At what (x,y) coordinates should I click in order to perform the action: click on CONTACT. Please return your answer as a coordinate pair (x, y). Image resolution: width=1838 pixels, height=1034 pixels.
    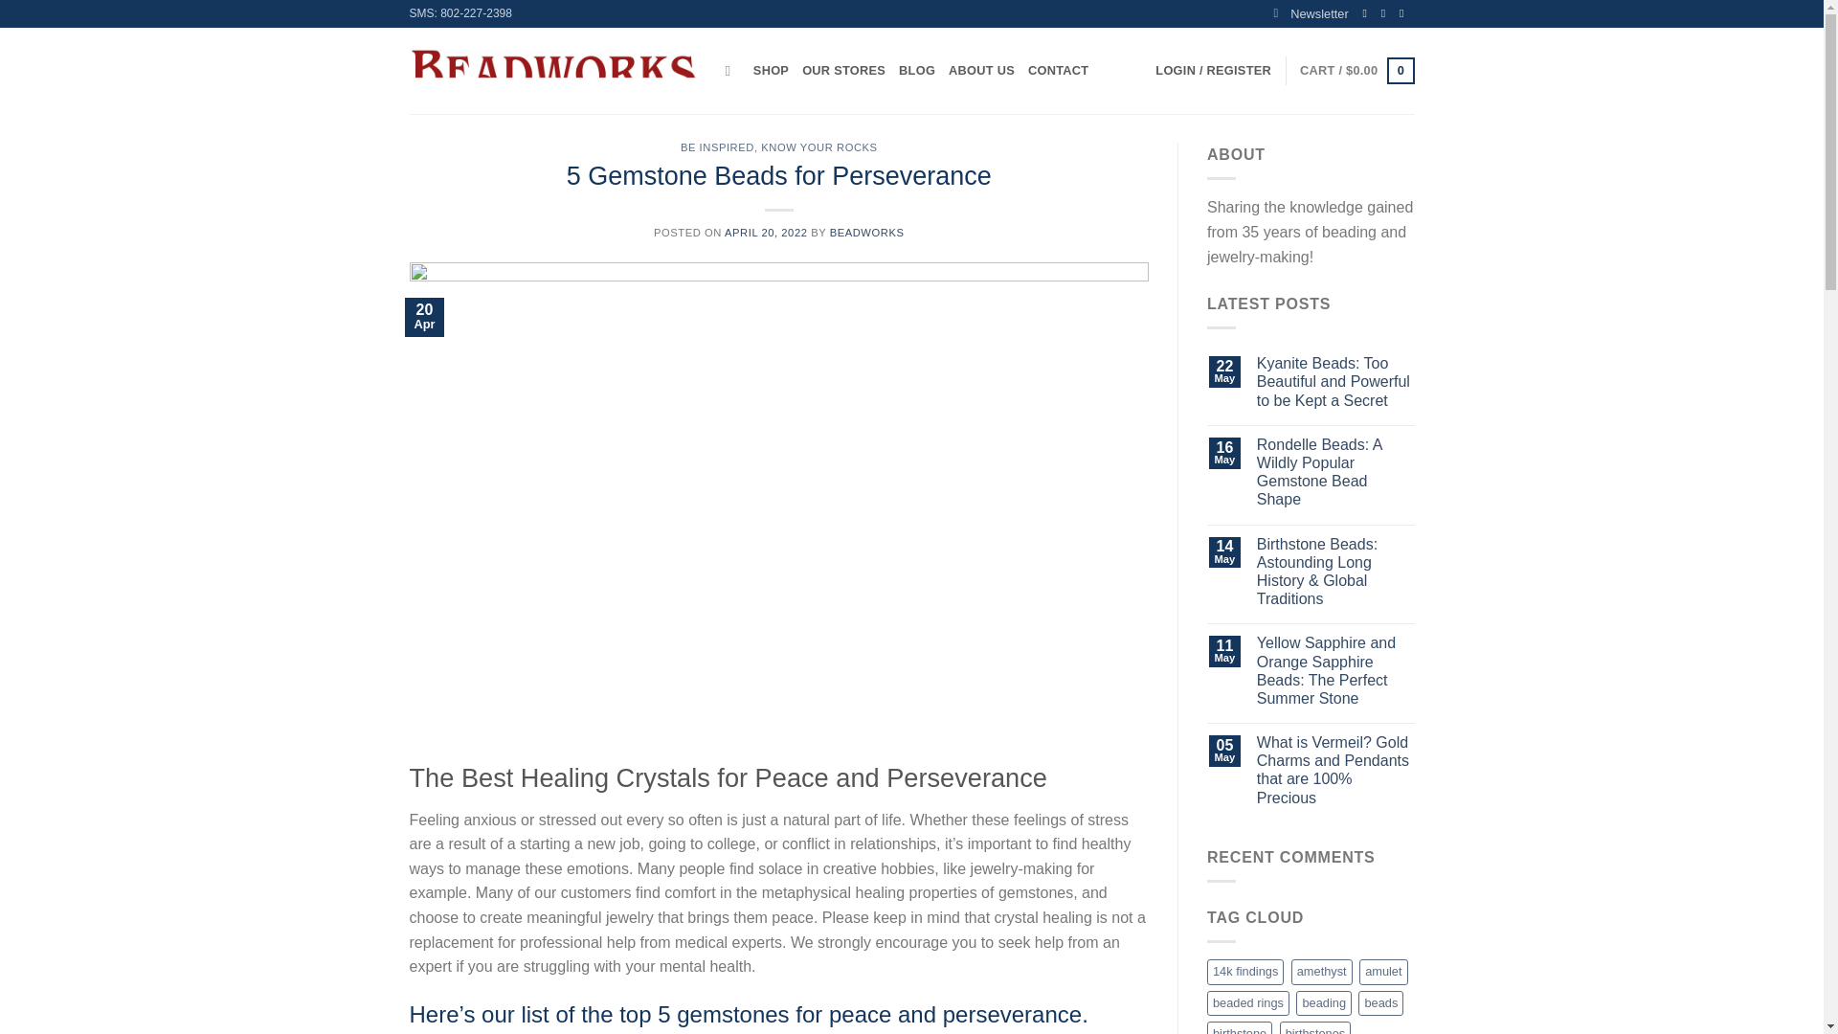
    Looking at the image, I should click on (1057, 71).